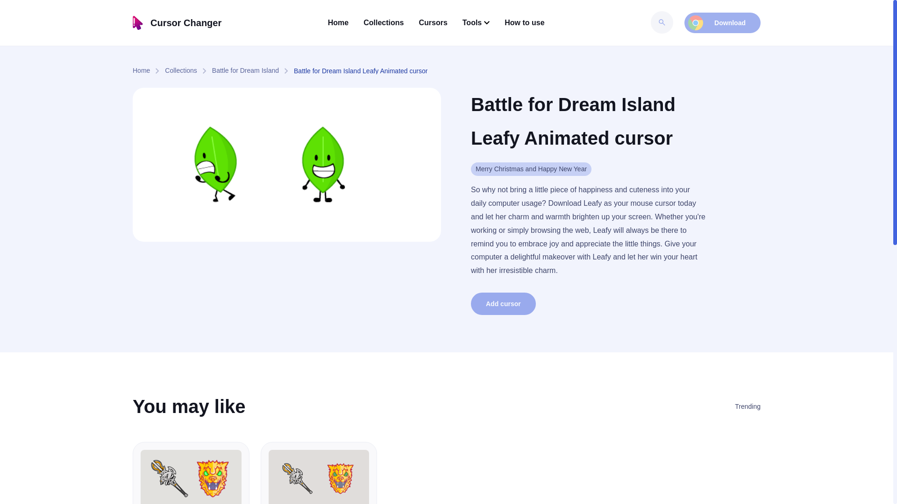 Image resolution: width=897 pixels, height=504 pixels. I want to click on Battle for Dream Island, so click(253, 71).